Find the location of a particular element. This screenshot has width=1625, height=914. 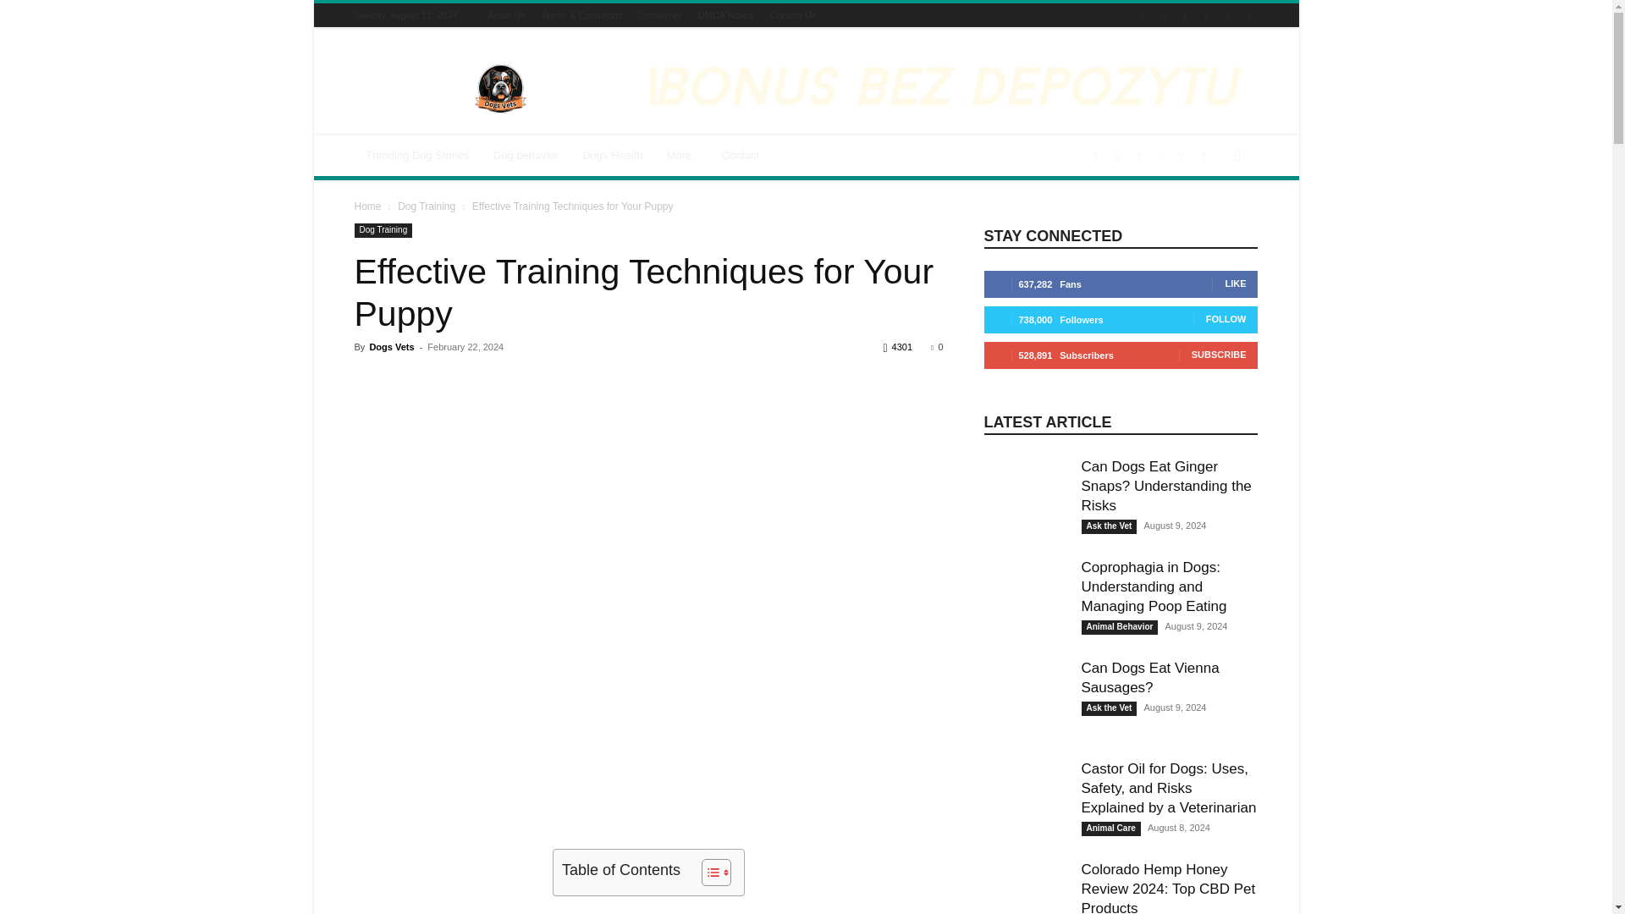

Disclaimer is located at coordinates (659, 14).